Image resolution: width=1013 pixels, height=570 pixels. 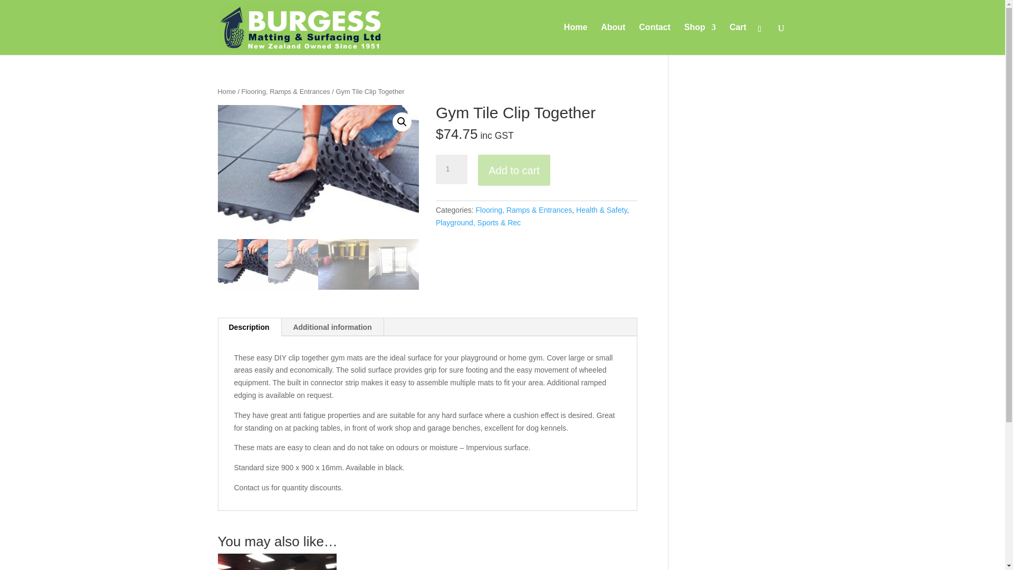 I want to click on Shop, so click(x=700, y=39).